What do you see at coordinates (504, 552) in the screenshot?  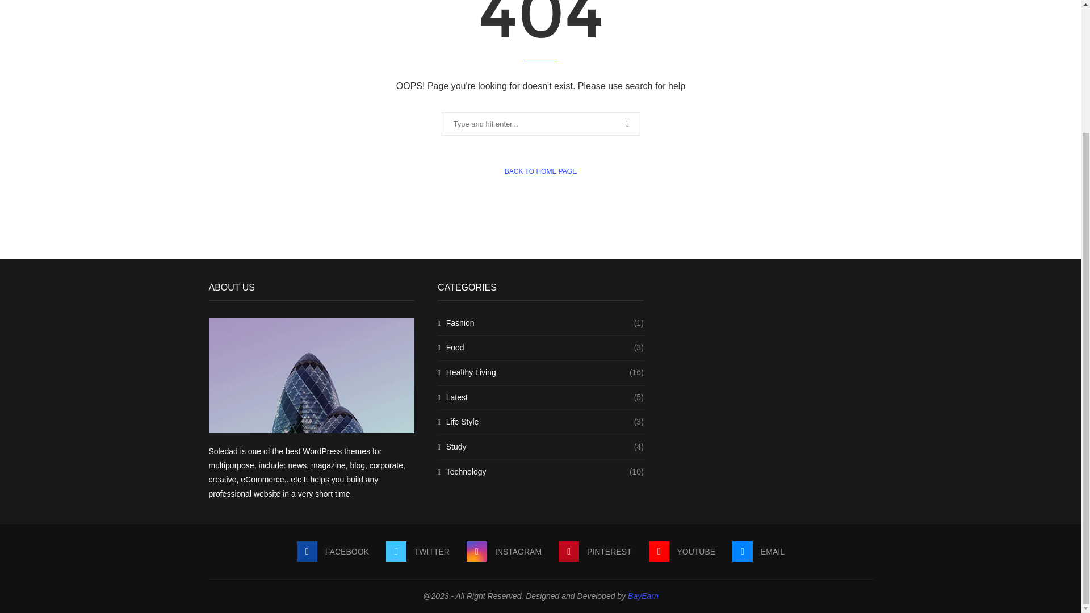 I see `INSTAGRAM` at bounding box center [504, 552].